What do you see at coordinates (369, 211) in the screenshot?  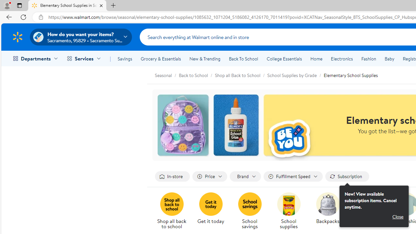 I see `Girls' fashion` at bounding box center [369, 211].